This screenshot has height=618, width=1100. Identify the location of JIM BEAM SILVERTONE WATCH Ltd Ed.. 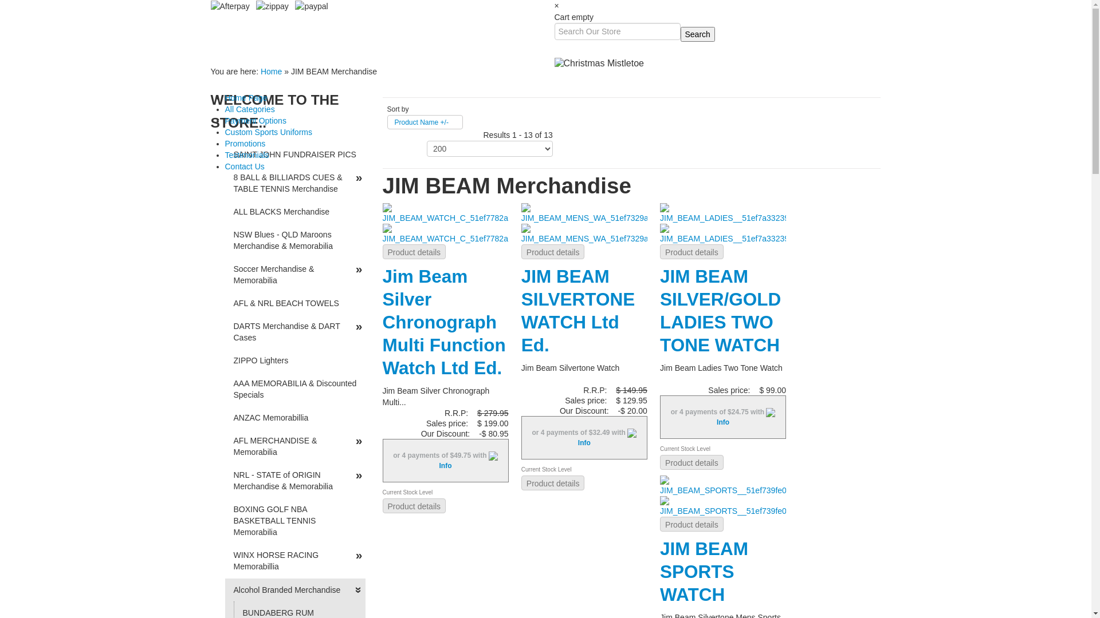
(578, 311).